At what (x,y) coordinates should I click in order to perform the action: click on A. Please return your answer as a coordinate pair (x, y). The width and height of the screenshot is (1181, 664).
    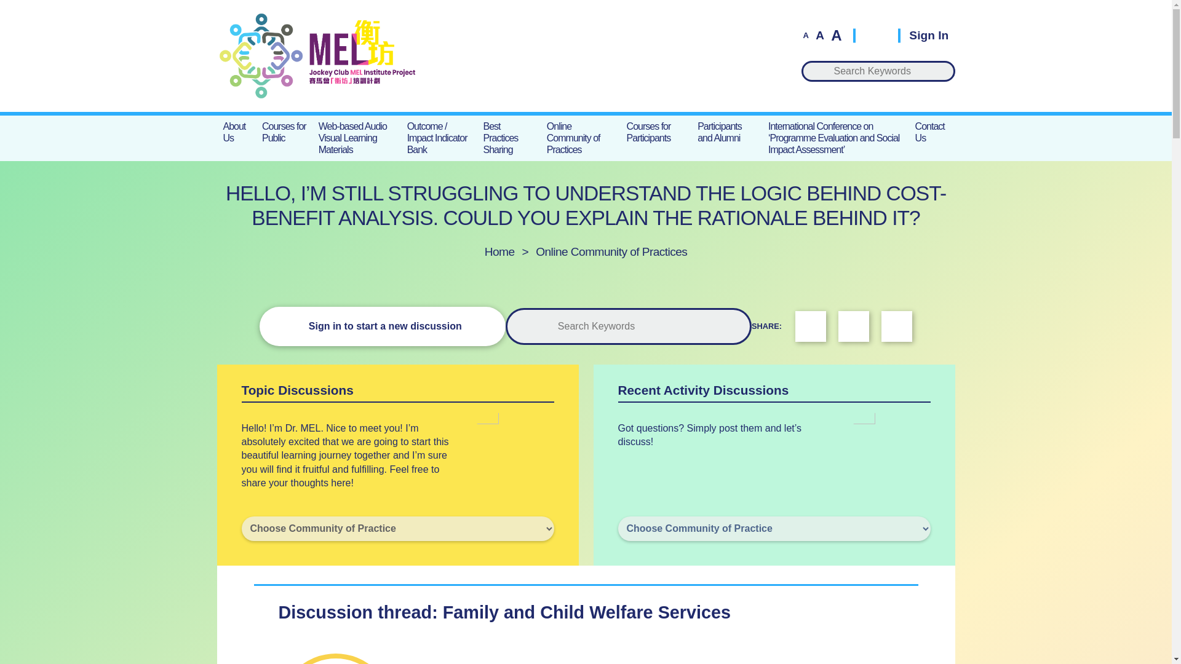
    Looking at the image, I should click on (835, 36).